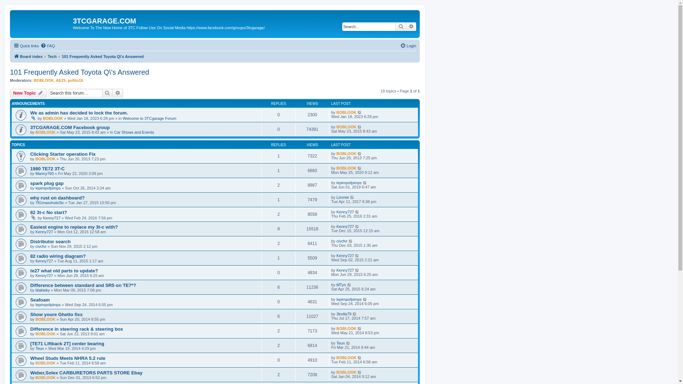  I want to click on Limmie, so click(343, 197).